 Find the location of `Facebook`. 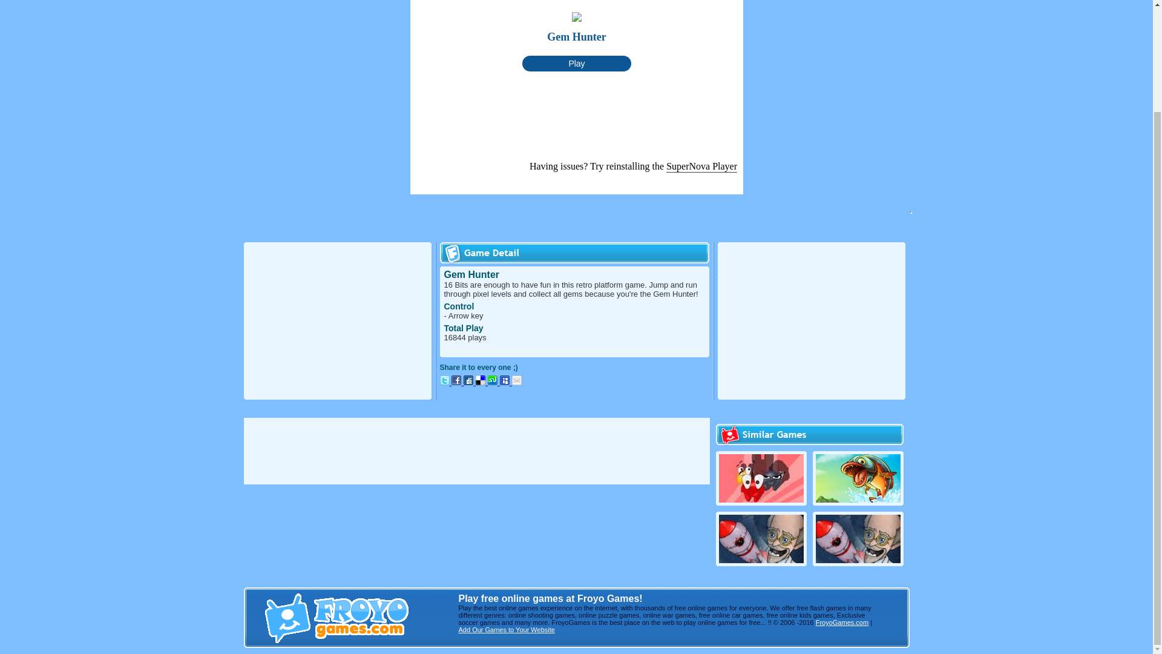

Facebook is located at coordinates (456, 380).